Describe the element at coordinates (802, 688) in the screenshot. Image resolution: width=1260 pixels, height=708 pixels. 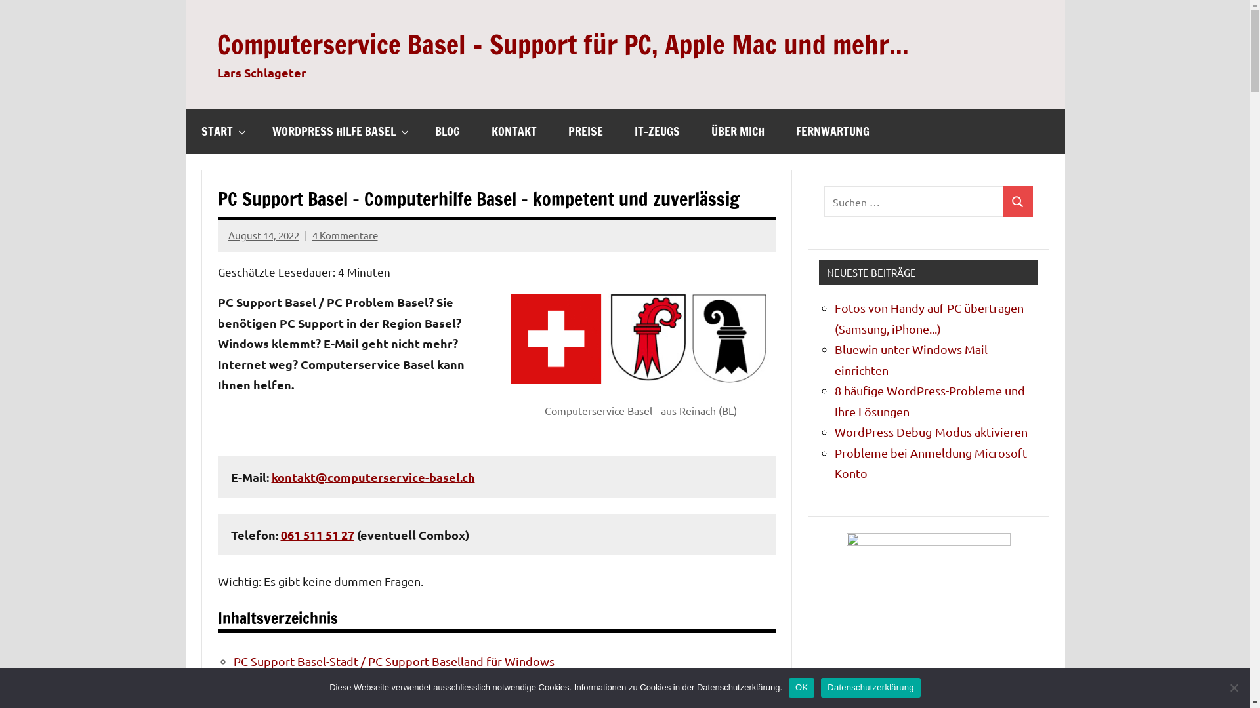
I see `OK` at that location.